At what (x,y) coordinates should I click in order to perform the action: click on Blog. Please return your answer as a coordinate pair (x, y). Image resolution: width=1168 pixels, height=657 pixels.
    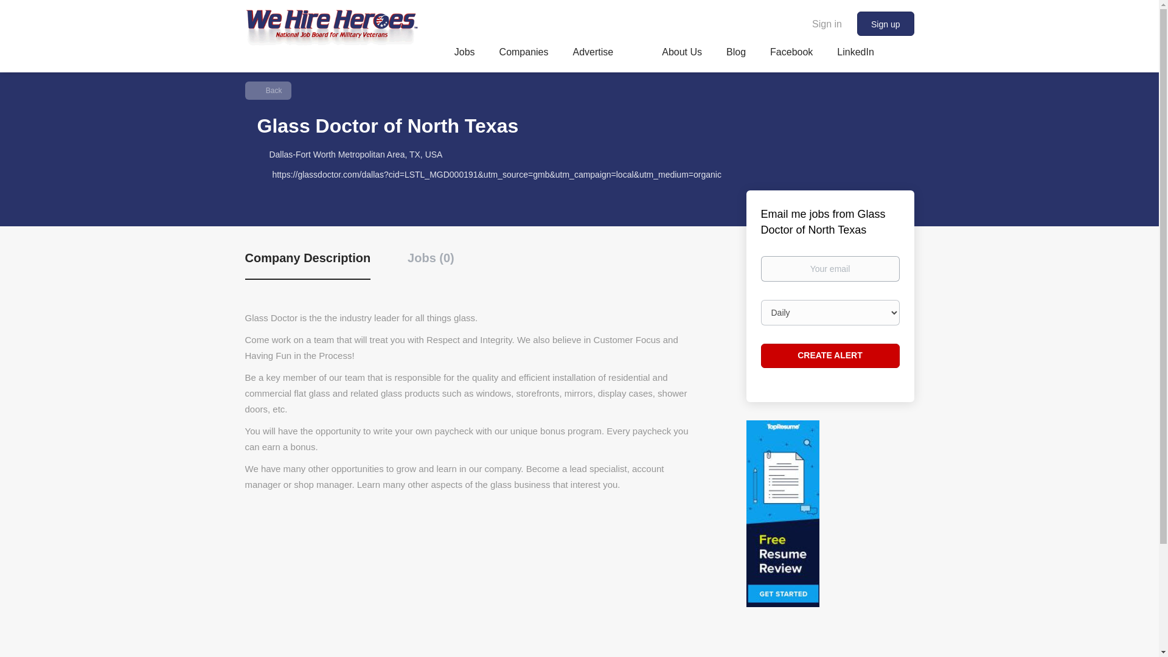
    Looking at the image, I should click on (736, 54).